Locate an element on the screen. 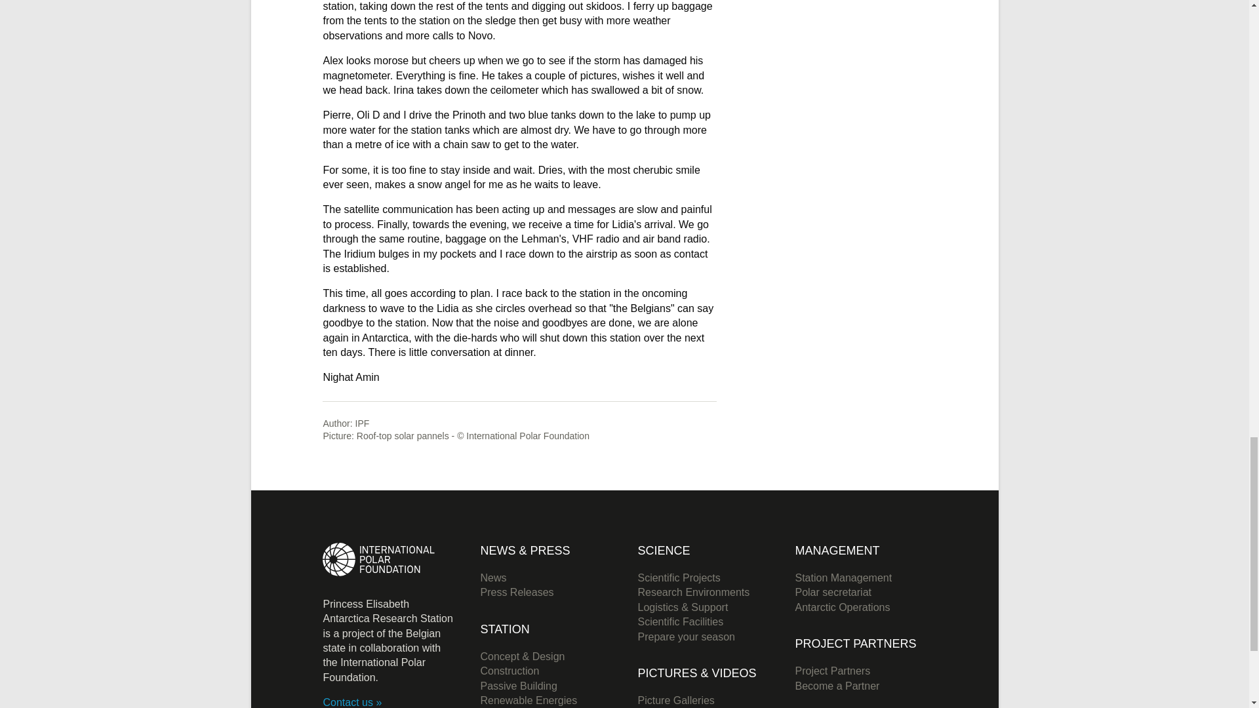 The height and width of the screenshot is (708, 1259). Prepare your season is located at coordinates (686, 637).